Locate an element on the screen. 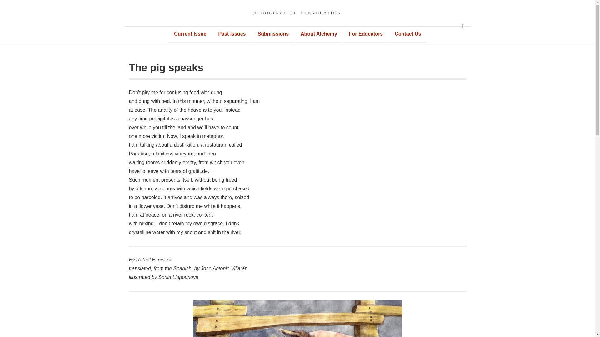  Past Issues is located at coordinates (232, 34).